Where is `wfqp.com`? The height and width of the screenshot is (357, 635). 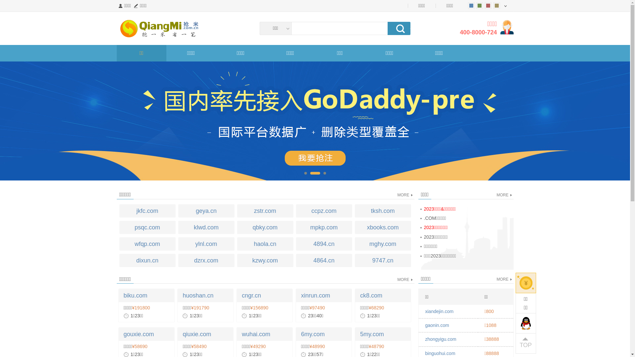
wfqp.com is located at coordinates (147, 244).